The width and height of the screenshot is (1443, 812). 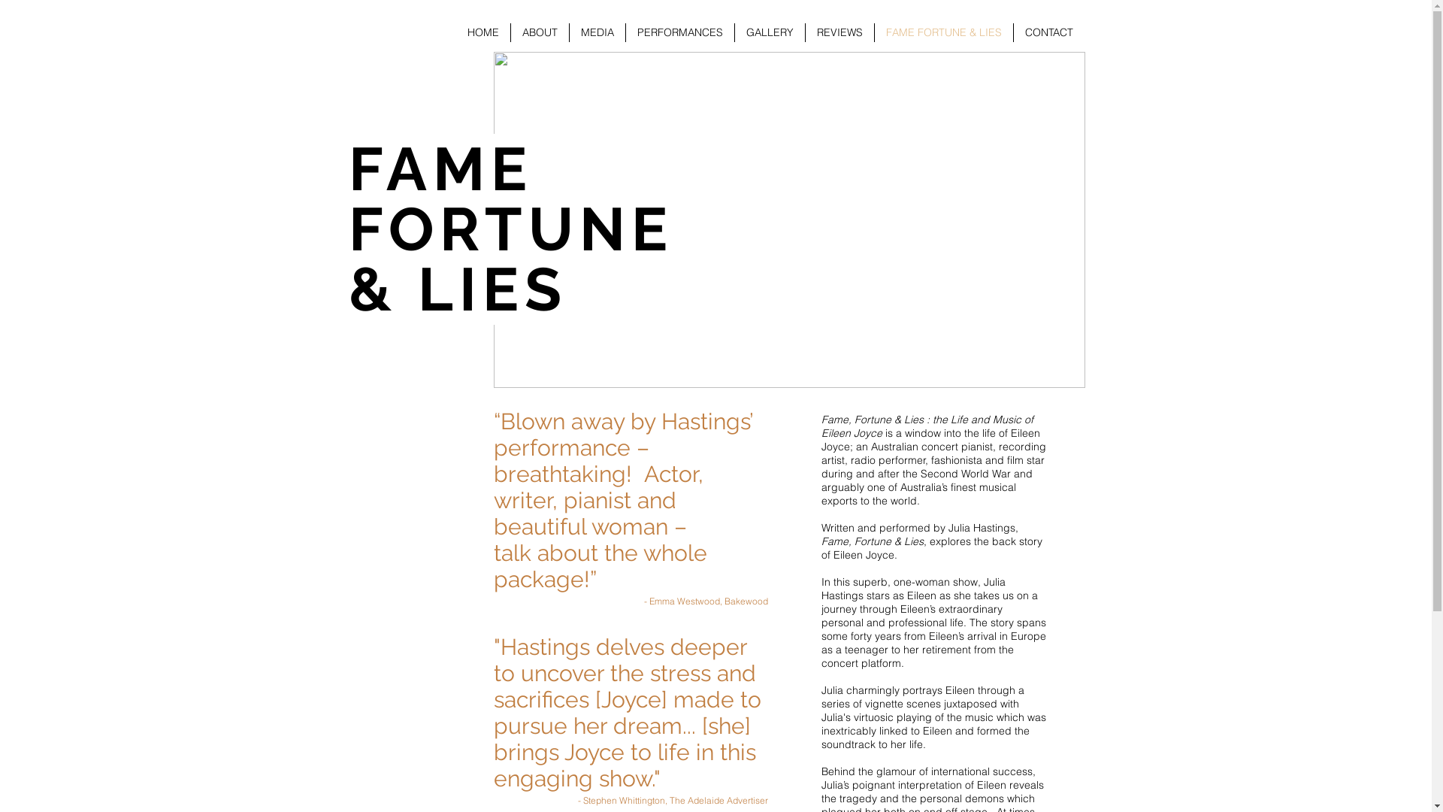 What do you see at coordinates (840, 33) in the screenshot?
I see `REVIEWS` at bounding box center [840, 33].